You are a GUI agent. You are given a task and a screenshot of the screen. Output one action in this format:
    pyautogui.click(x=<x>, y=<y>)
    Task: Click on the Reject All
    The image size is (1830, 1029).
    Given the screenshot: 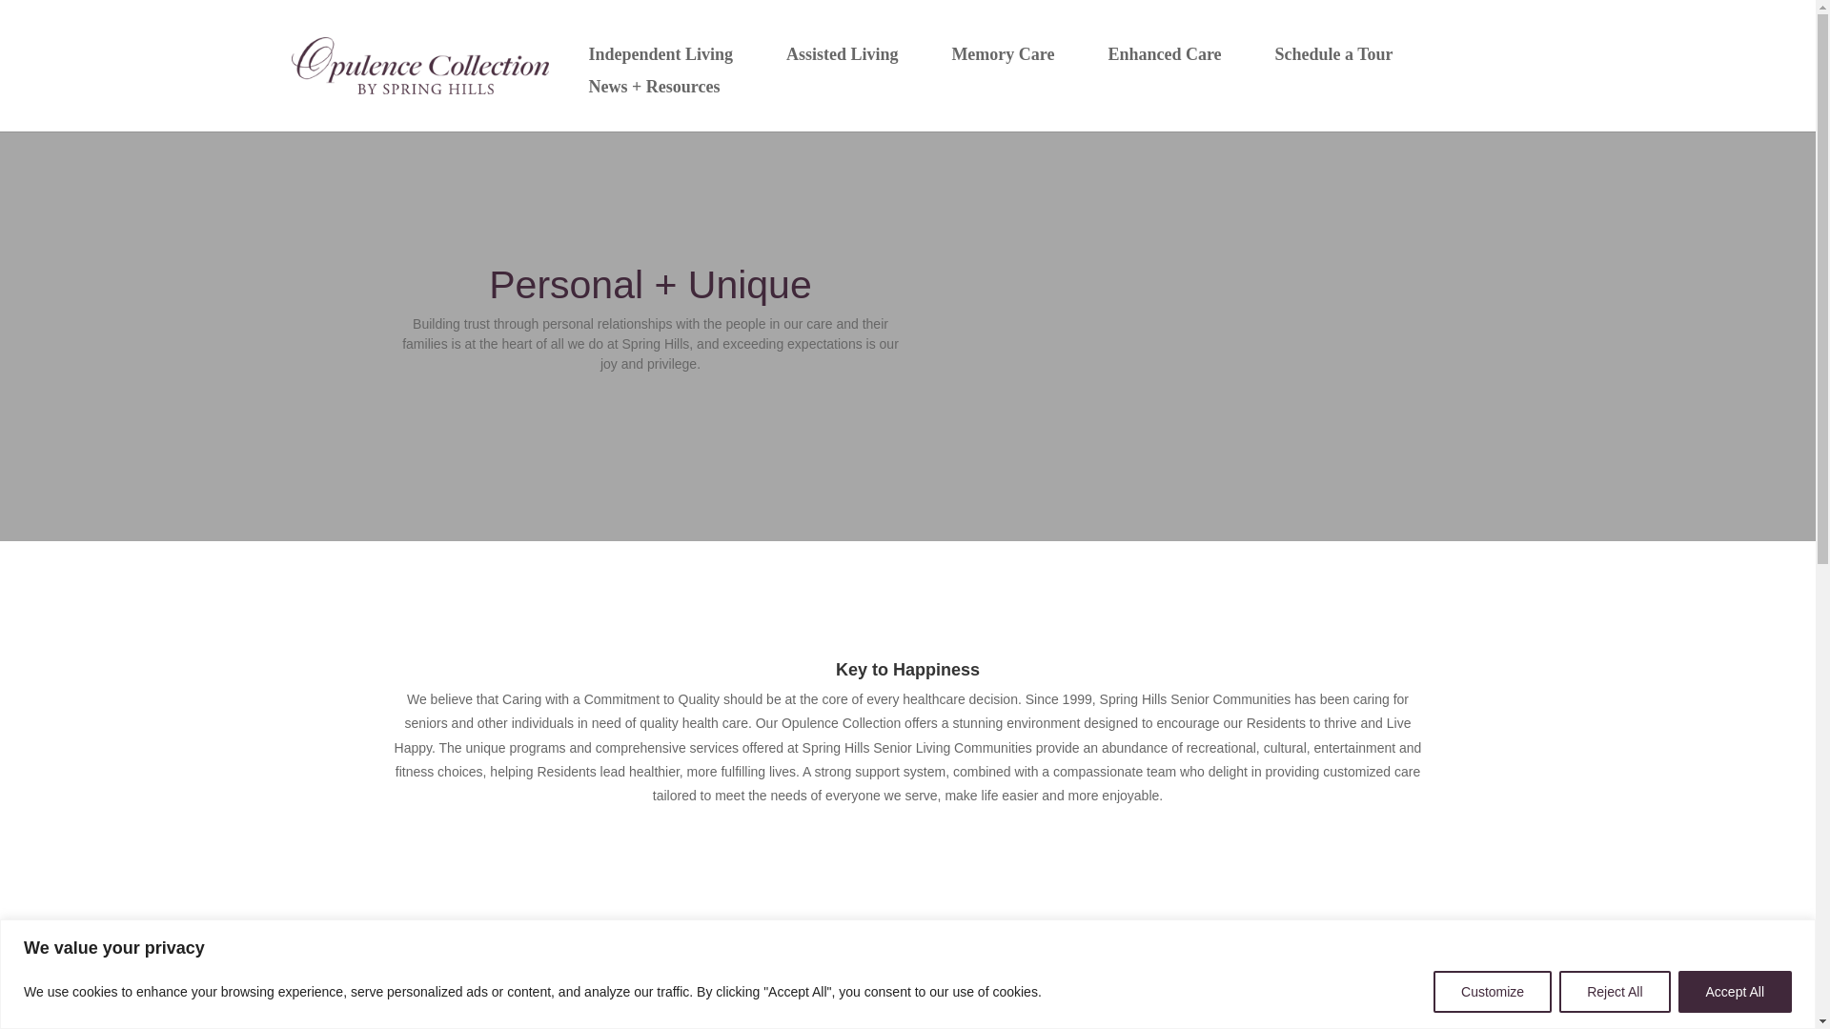 What is the action you would take?
    pyautogui.click(x=1614, y=991)
    